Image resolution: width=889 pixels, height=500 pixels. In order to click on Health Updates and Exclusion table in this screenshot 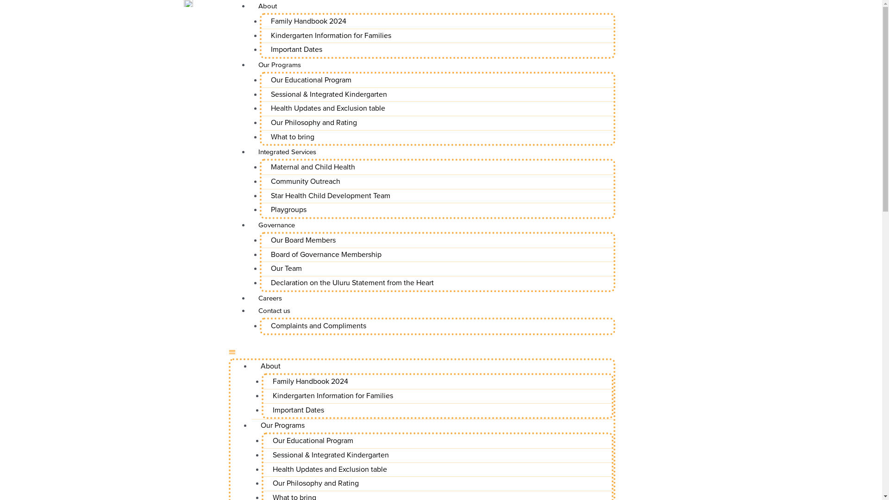, I will do `click(330, 469)`.